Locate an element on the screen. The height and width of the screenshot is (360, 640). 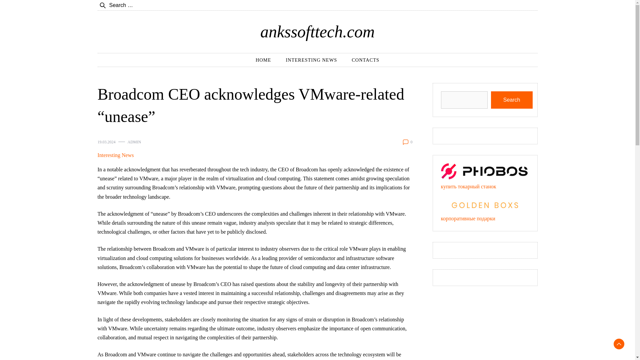
HOME is located at coordinates (263, 60).